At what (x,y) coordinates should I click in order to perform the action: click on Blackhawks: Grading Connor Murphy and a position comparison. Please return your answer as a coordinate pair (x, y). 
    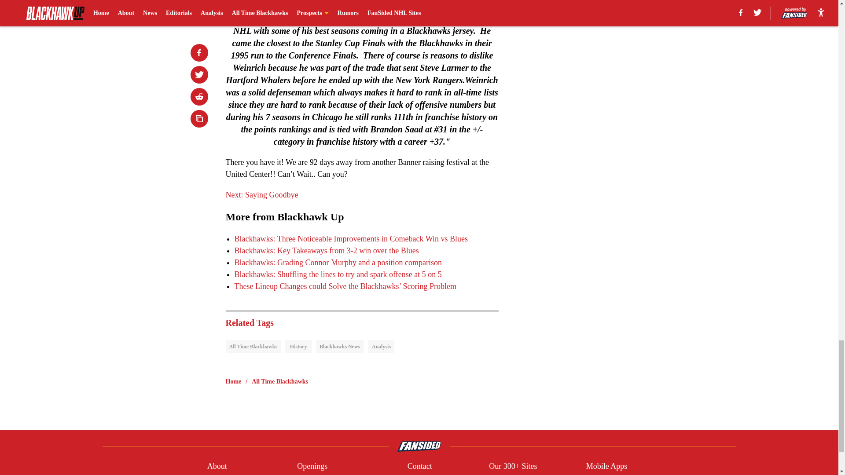
    Looking at the image, I should click on (337, 262).